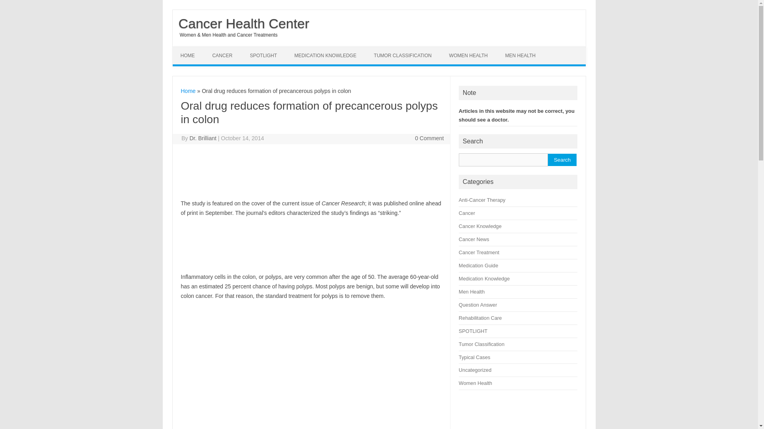 Image resolution: width=764 pixels, height=429 pixels. Describe the element at coordinates (263, 56) in the screenshot. I see `SPOTLIGHT` at that location.